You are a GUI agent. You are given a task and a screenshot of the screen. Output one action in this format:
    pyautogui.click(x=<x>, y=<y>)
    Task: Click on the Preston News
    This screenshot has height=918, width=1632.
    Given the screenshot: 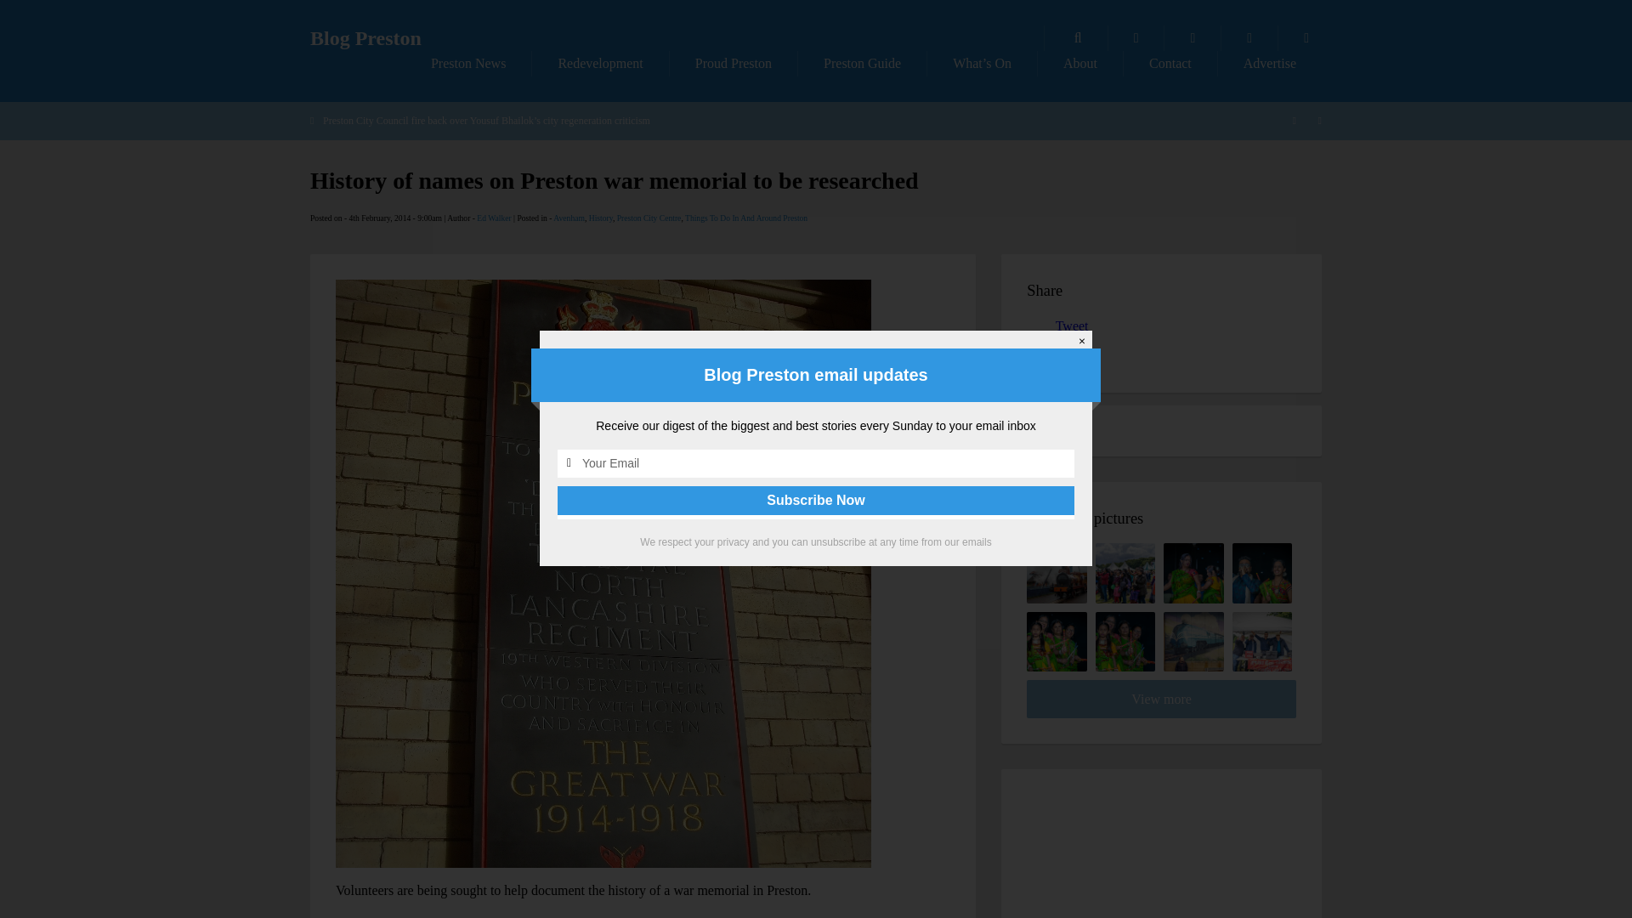 What is the action you would take?
    pyautogui.click(x=467, y=63)
    